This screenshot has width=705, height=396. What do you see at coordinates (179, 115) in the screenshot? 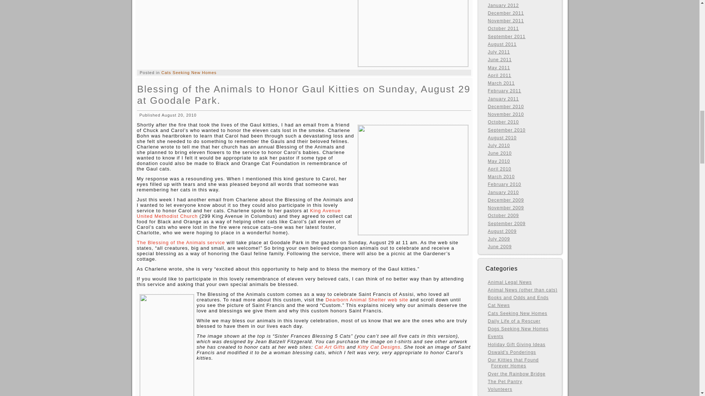
I see `3:03 am` at bounding box center [179, 115].